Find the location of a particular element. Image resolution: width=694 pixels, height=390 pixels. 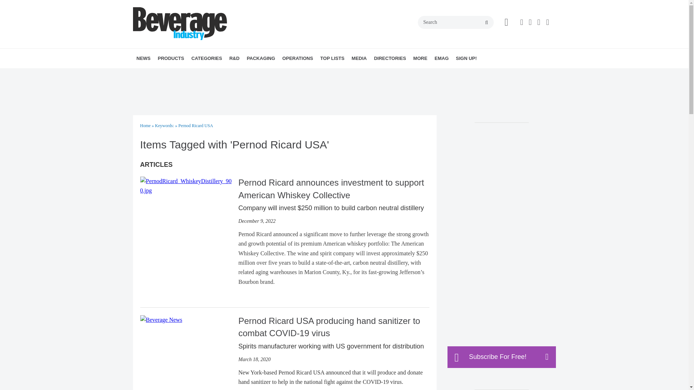

INGREDIENT SPOTLIGHT is located at coordinates (274, 74).